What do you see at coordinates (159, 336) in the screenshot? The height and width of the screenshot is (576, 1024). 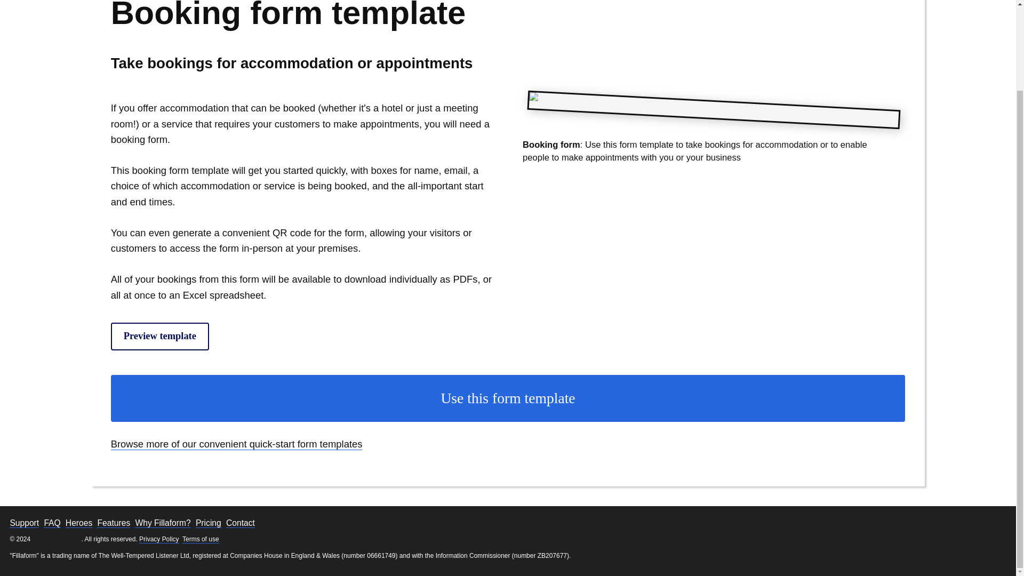 I see `Preview template` at bounding box center [159, 336].